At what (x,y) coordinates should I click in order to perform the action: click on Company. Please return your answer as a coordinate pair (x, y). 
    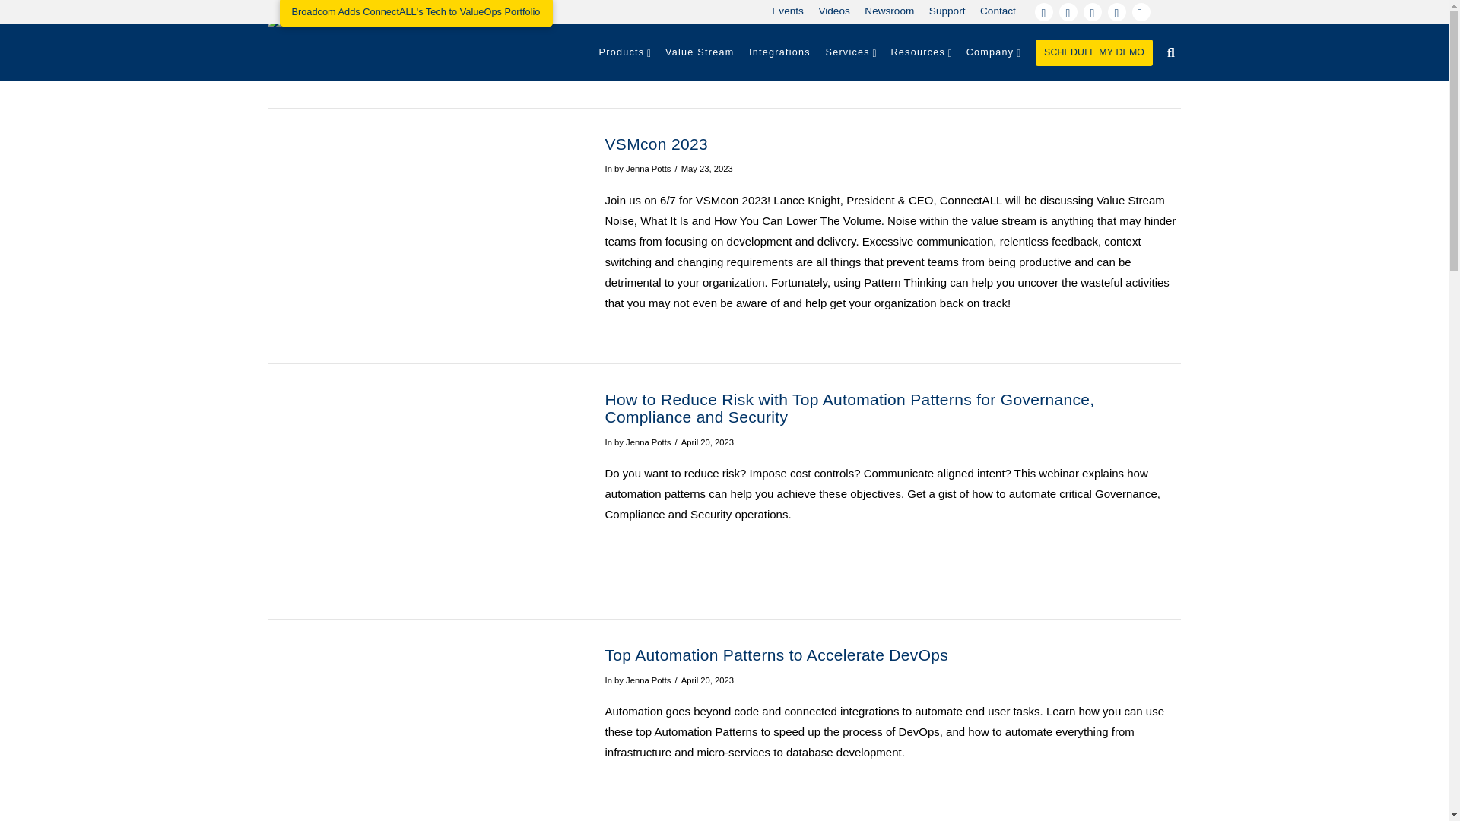
    Looking at the image, I should click on (992, 52).